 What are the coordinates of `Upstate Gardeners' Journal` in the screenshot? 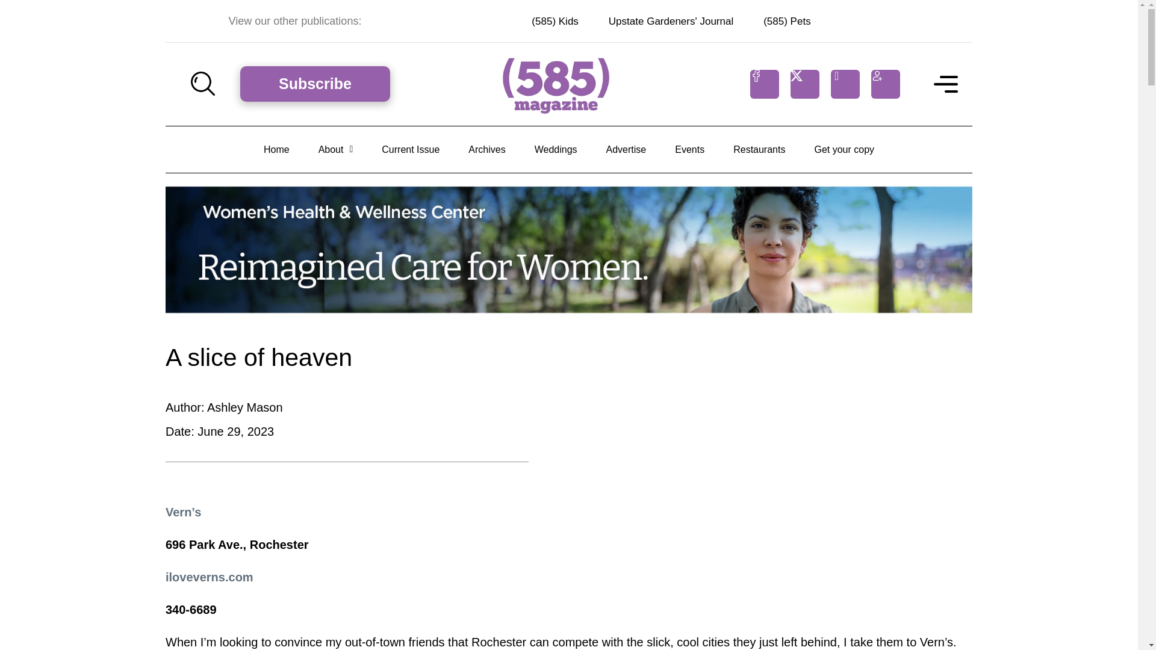 It's located at (671, 22).